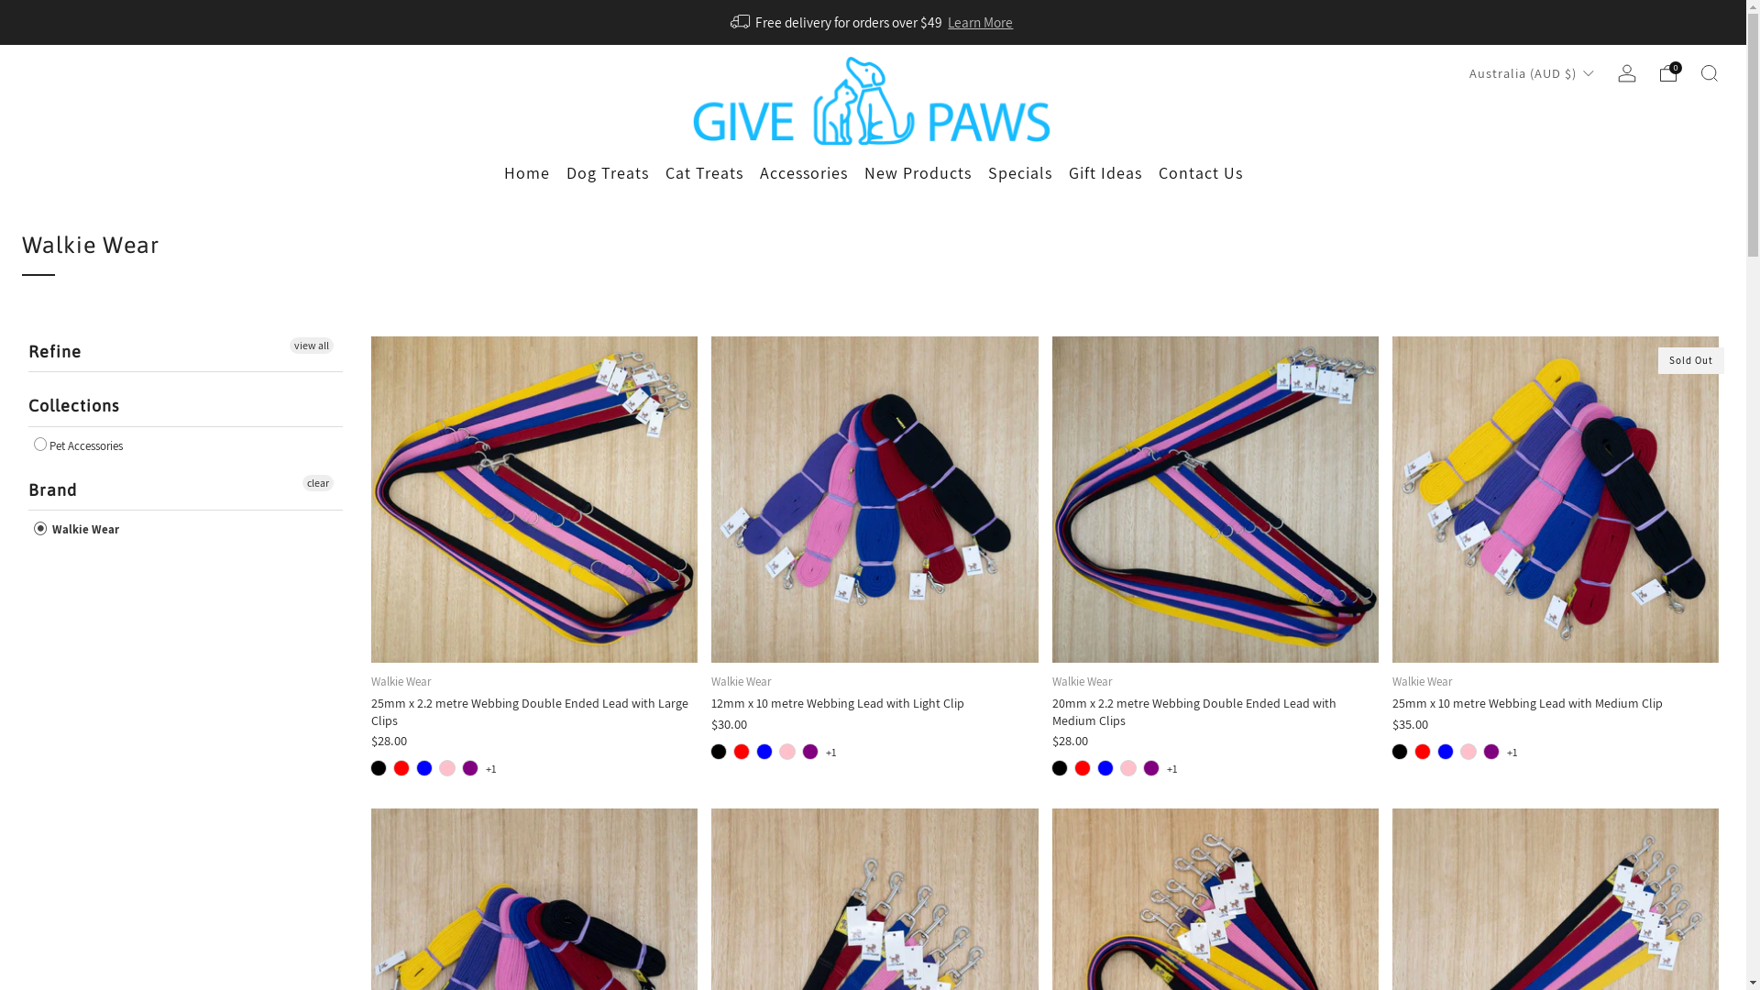  What do you see at coordinates (527, 173) in the screenshot?
I see `Home` at bounding box center [527, 173].